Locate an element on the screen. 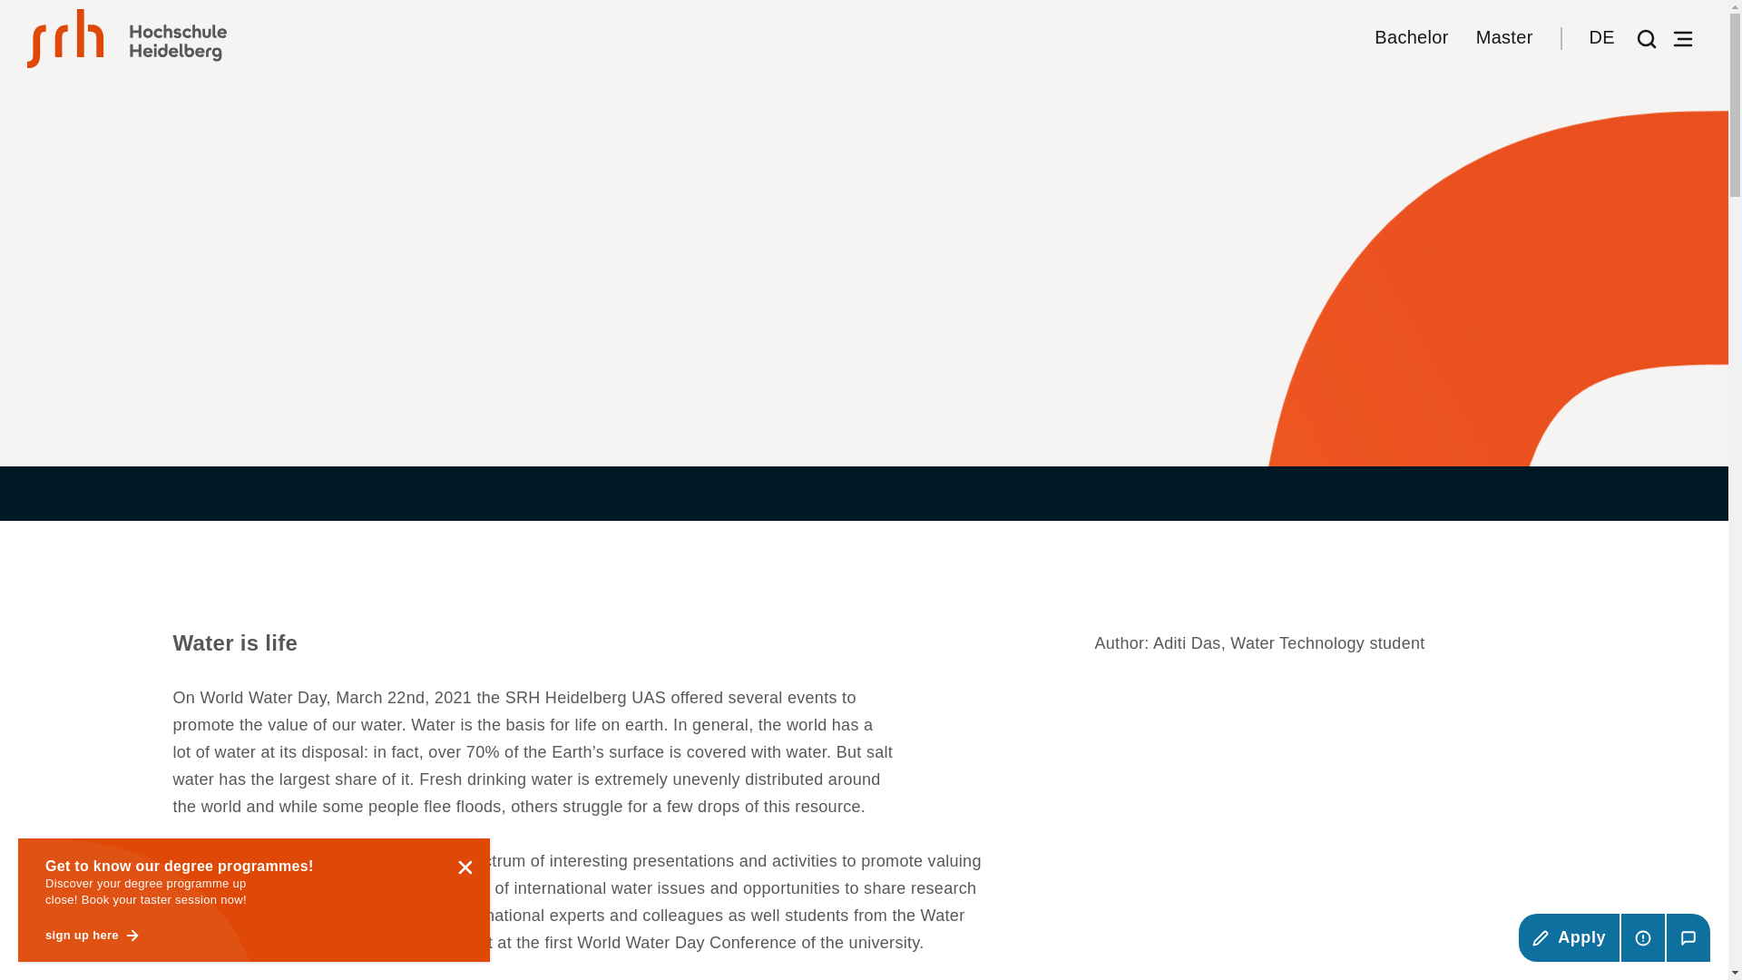 This screenshot has width=1742, height=980. Bachelor is located at coordinates (1410, 38).